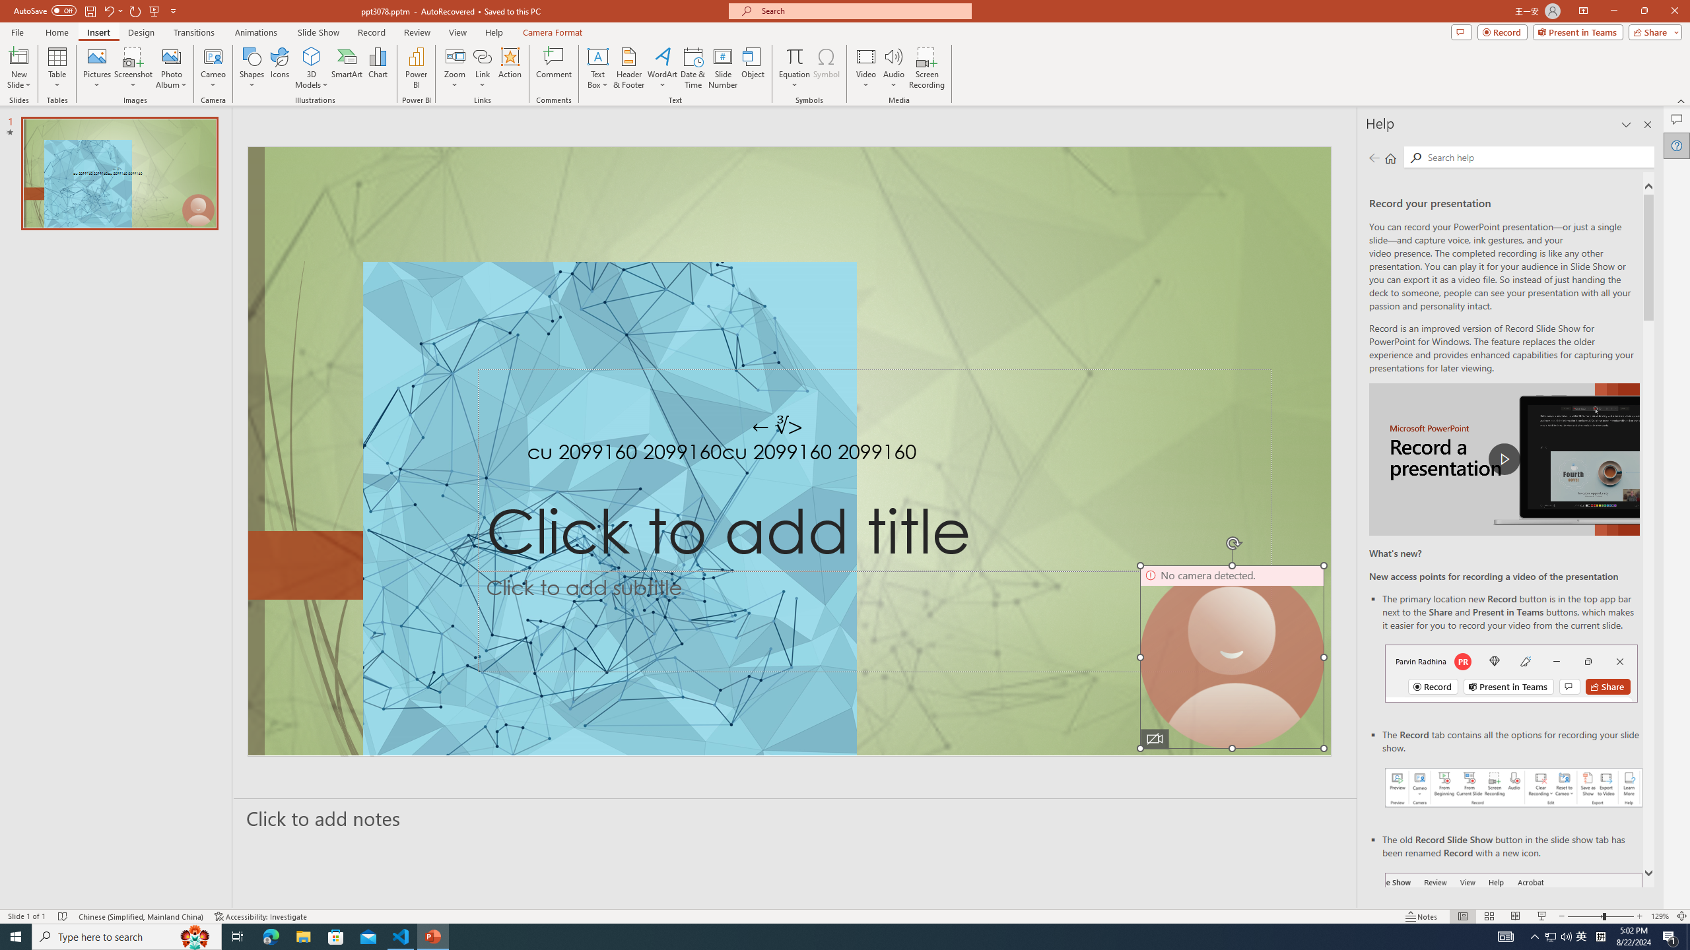 This screenshot has width=1690, height=950. Describe the element at coordinates (598, 56) in the screenshot. I see `Draw Horizontal Text Box` at that location.